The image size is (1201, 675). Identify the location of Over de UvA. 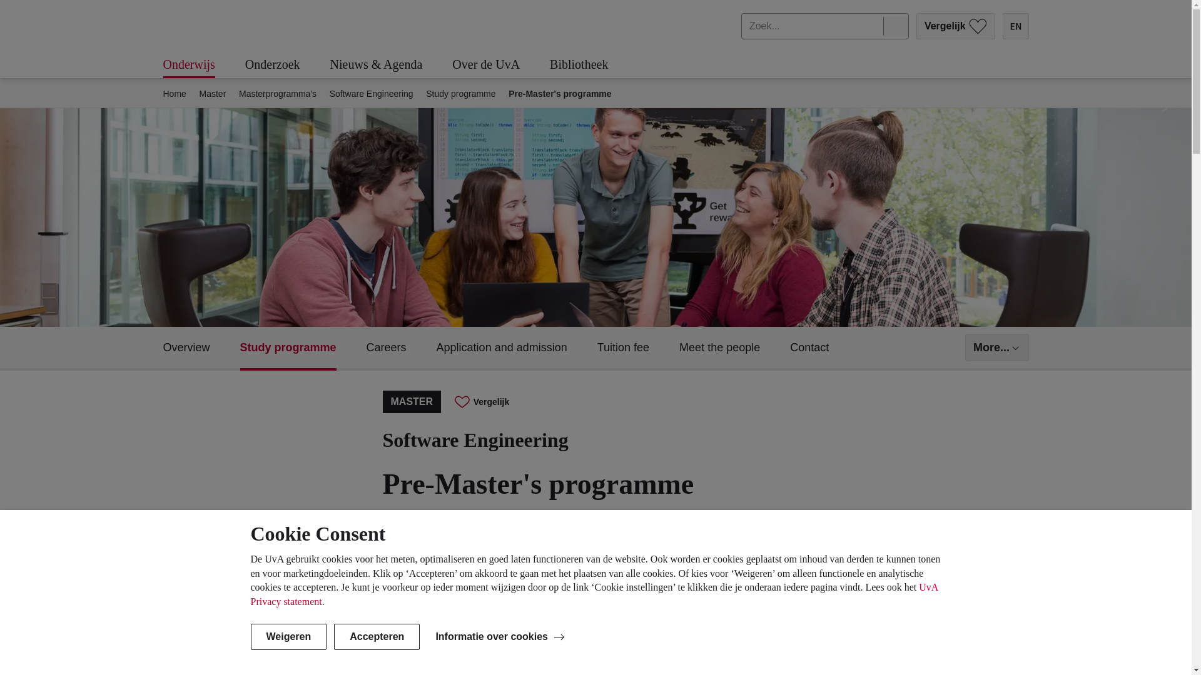
(501, 65).